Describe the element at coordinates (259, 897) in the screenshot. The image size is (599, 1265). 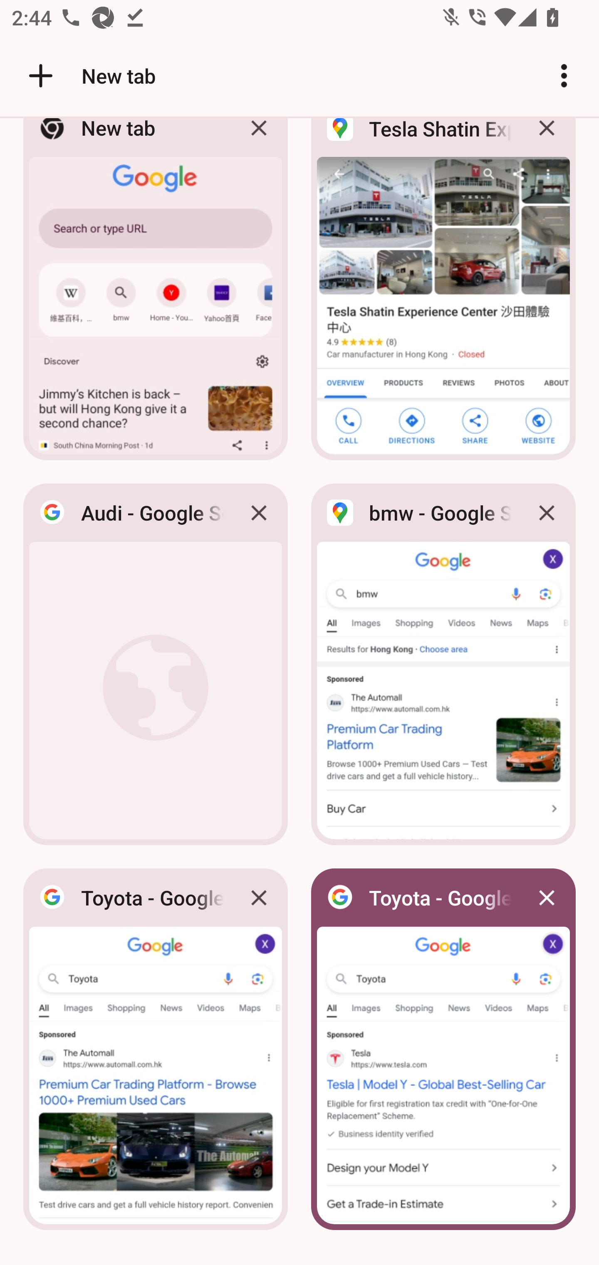
I see `Close Toyota - Google Search tab` at that location.